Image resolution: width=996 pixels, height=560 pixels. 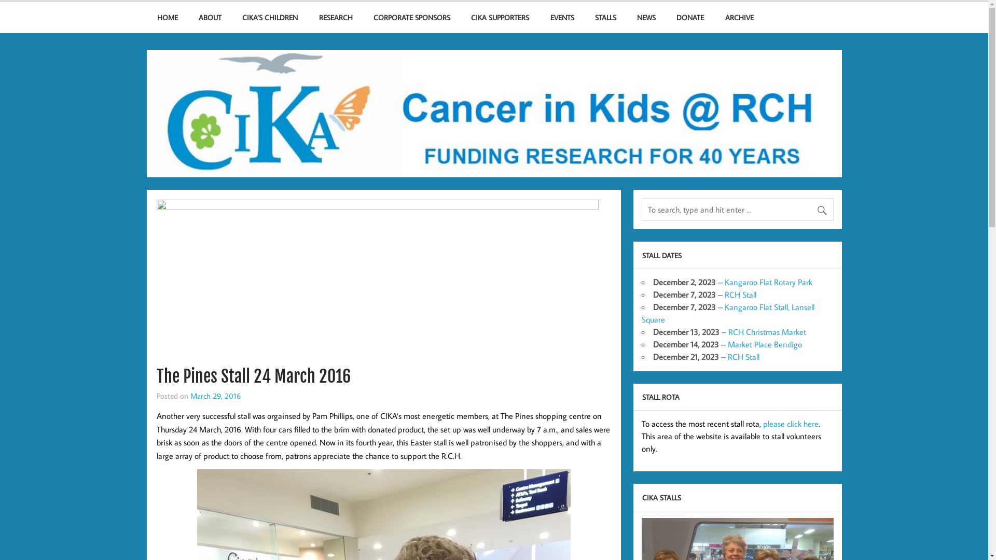 What do you see at coordinates (740, 295) in the screenshot?
I see `RCH Stall` at bounding box center [740, 295].